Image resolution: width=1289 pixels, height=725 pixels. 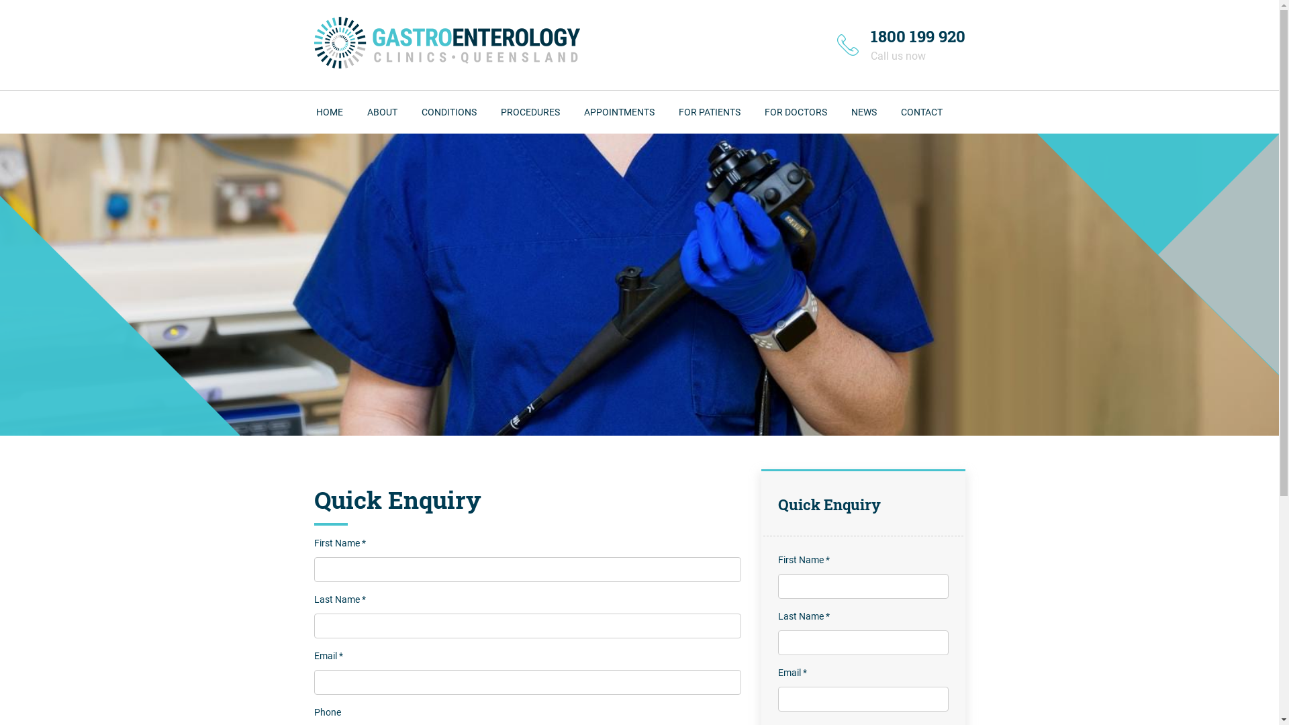 What do you see at coordinates (836, 150) in the screenshot?
I see `Patient Referral` at bounding box center [836, 150].